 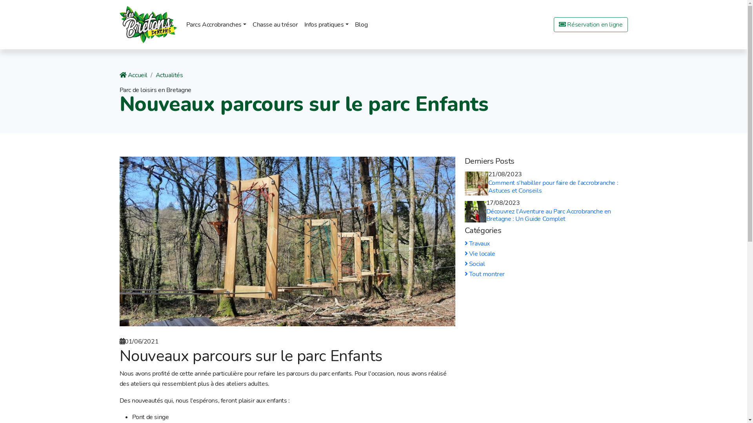 I want to click on Blog, so click(x=361, y=25).